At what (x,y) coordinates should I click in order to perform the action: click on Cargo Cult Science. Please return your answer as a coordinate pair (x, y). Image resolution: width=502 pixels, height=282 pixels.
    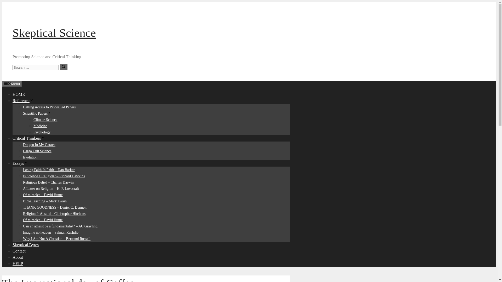
    Looking at the image, I should click on (37, 151).